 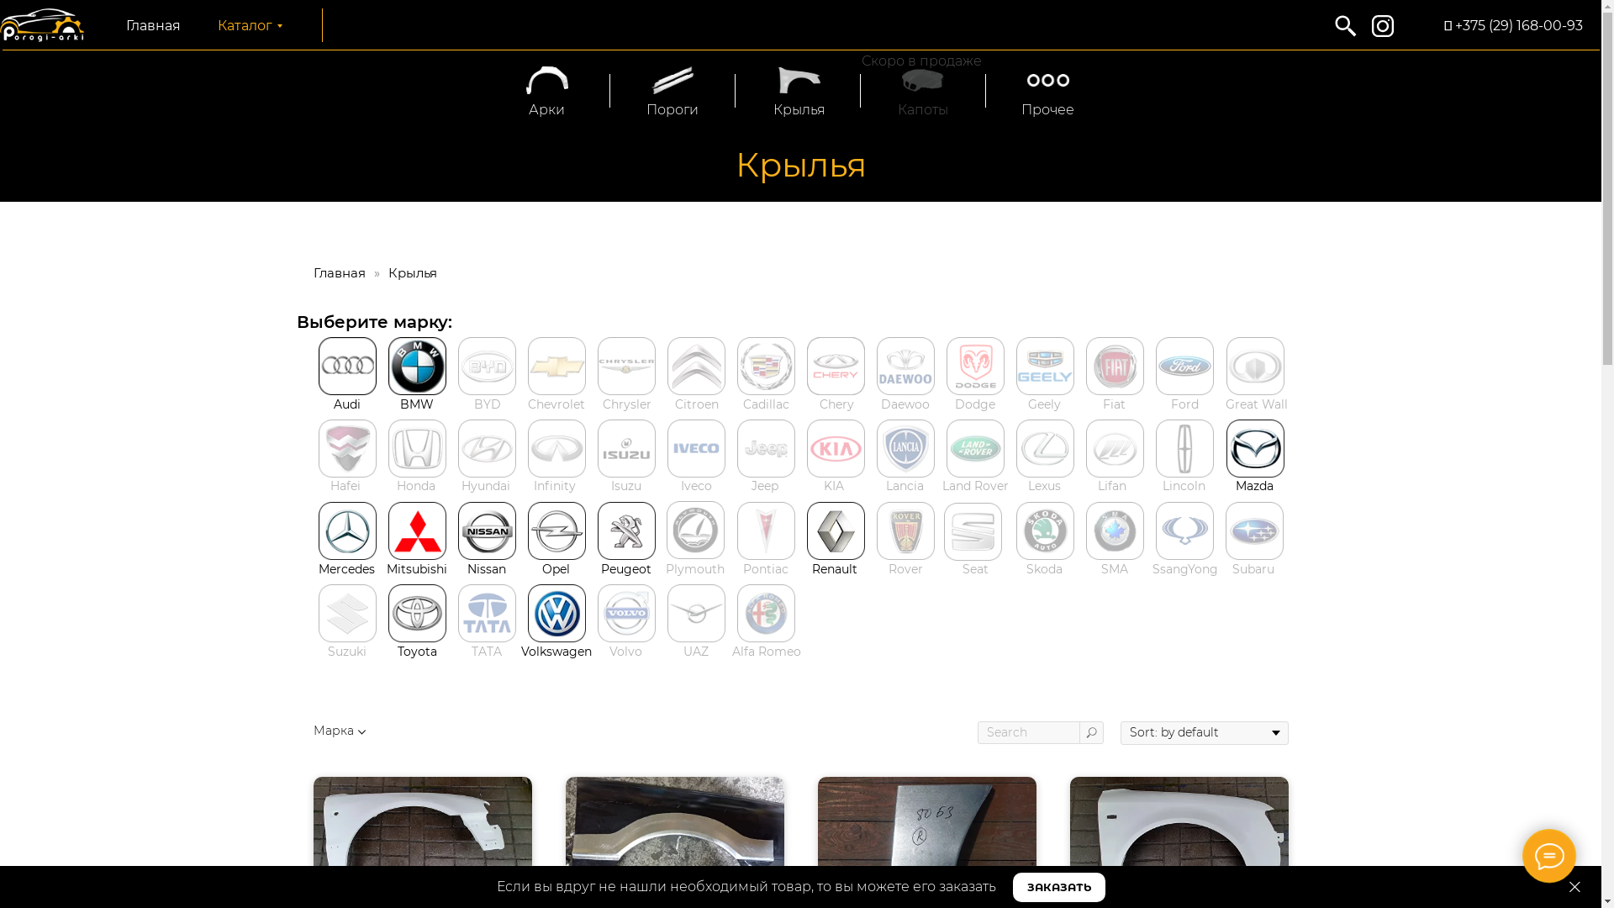 I want to click on Renault, so click(x=835, y=569).